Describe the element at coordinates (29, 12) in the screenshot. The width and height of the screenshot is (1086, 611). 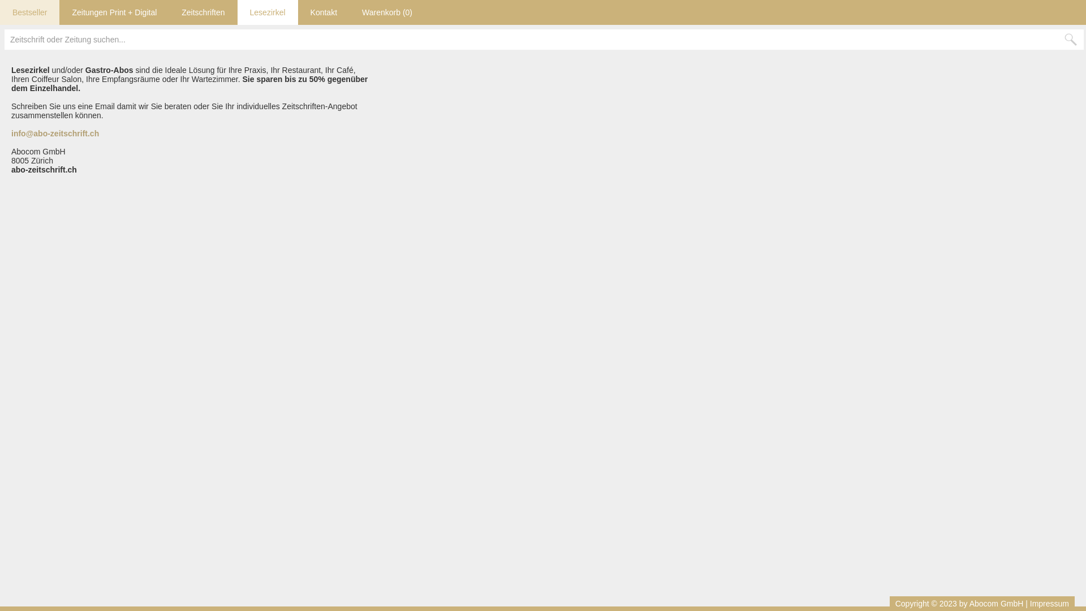
I see `Bestseller` at that location.